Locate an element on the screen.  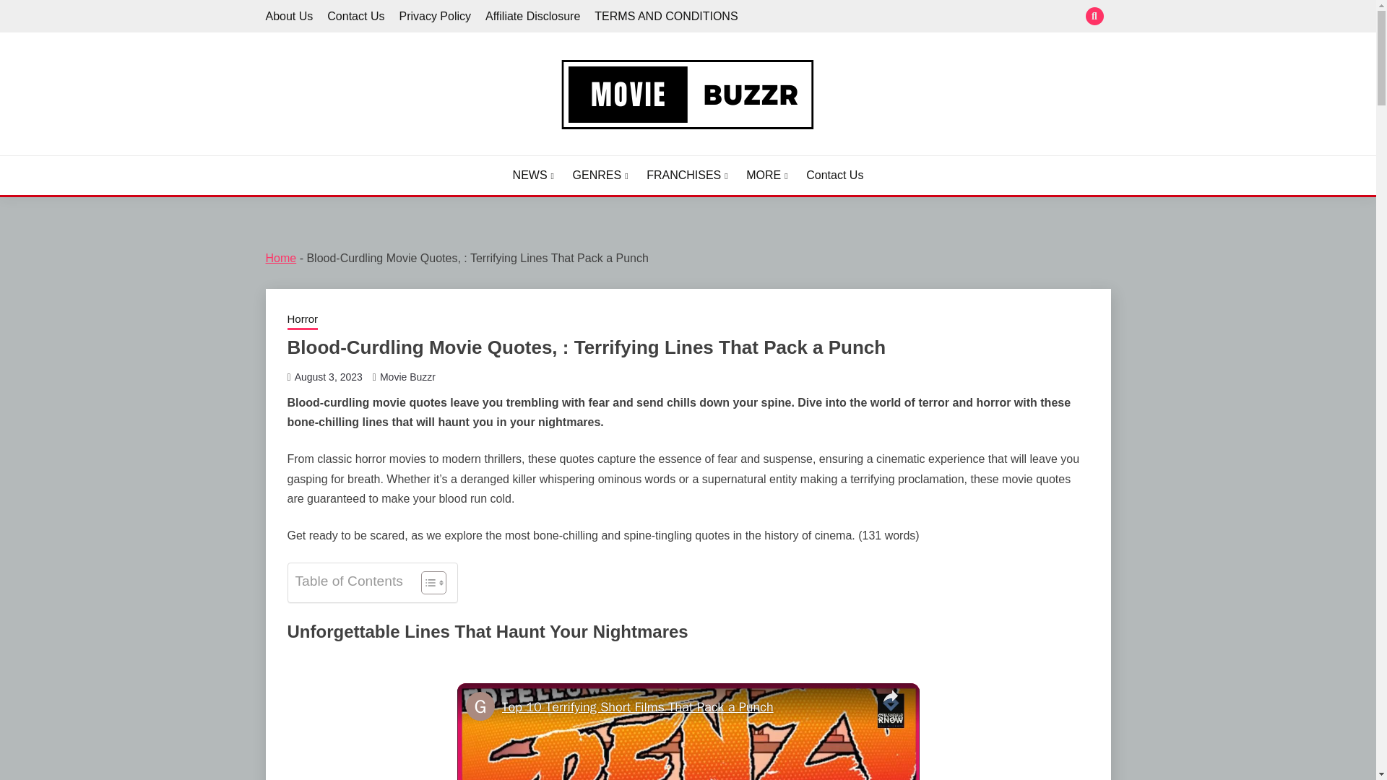
Contact Us is located at coordinates (834, 175).